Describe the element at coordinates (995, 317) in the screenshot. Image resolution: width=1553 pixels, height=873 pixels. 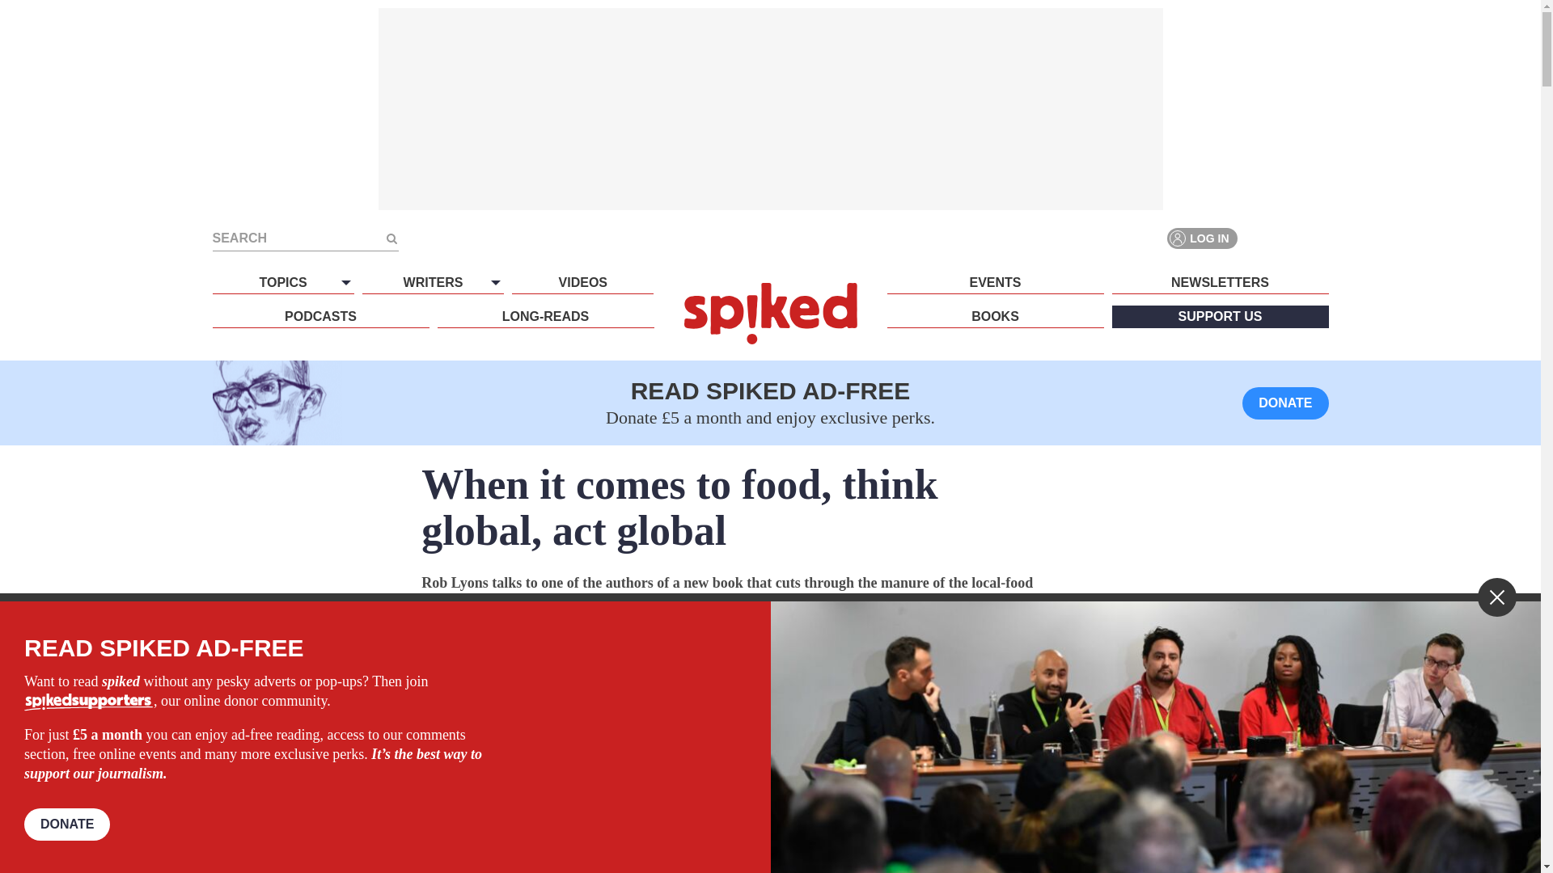
I see `BOOKS` at that location.